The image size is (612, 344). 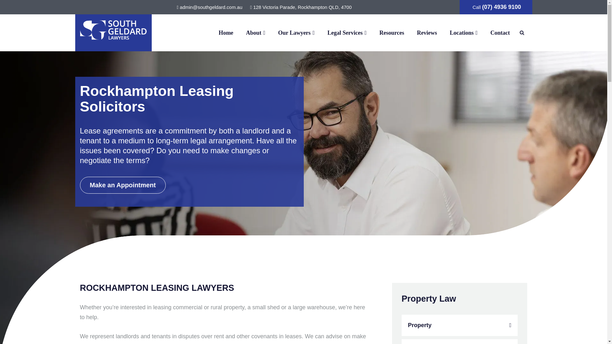 What do you see at coordinates (463, 32) in the screenshot?
I see `Locations` at bounding box center [463, 32].